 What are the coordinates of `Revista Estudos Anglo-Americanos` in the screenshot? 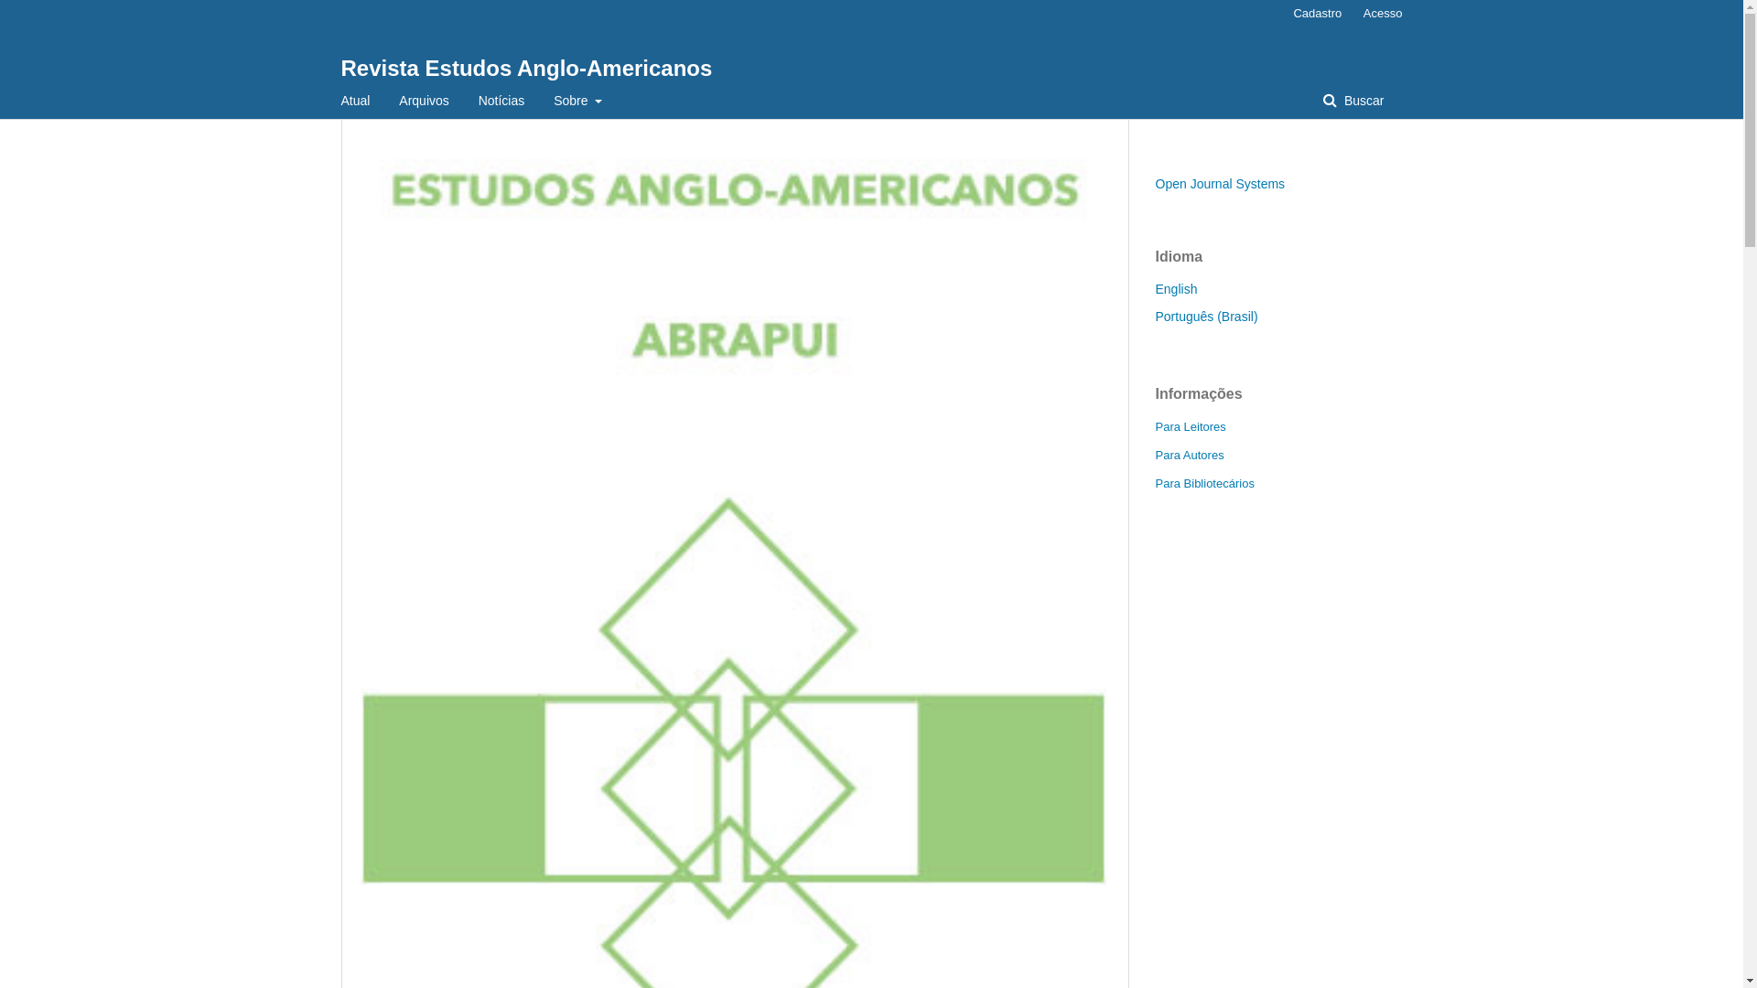 It's located at (526, 68).